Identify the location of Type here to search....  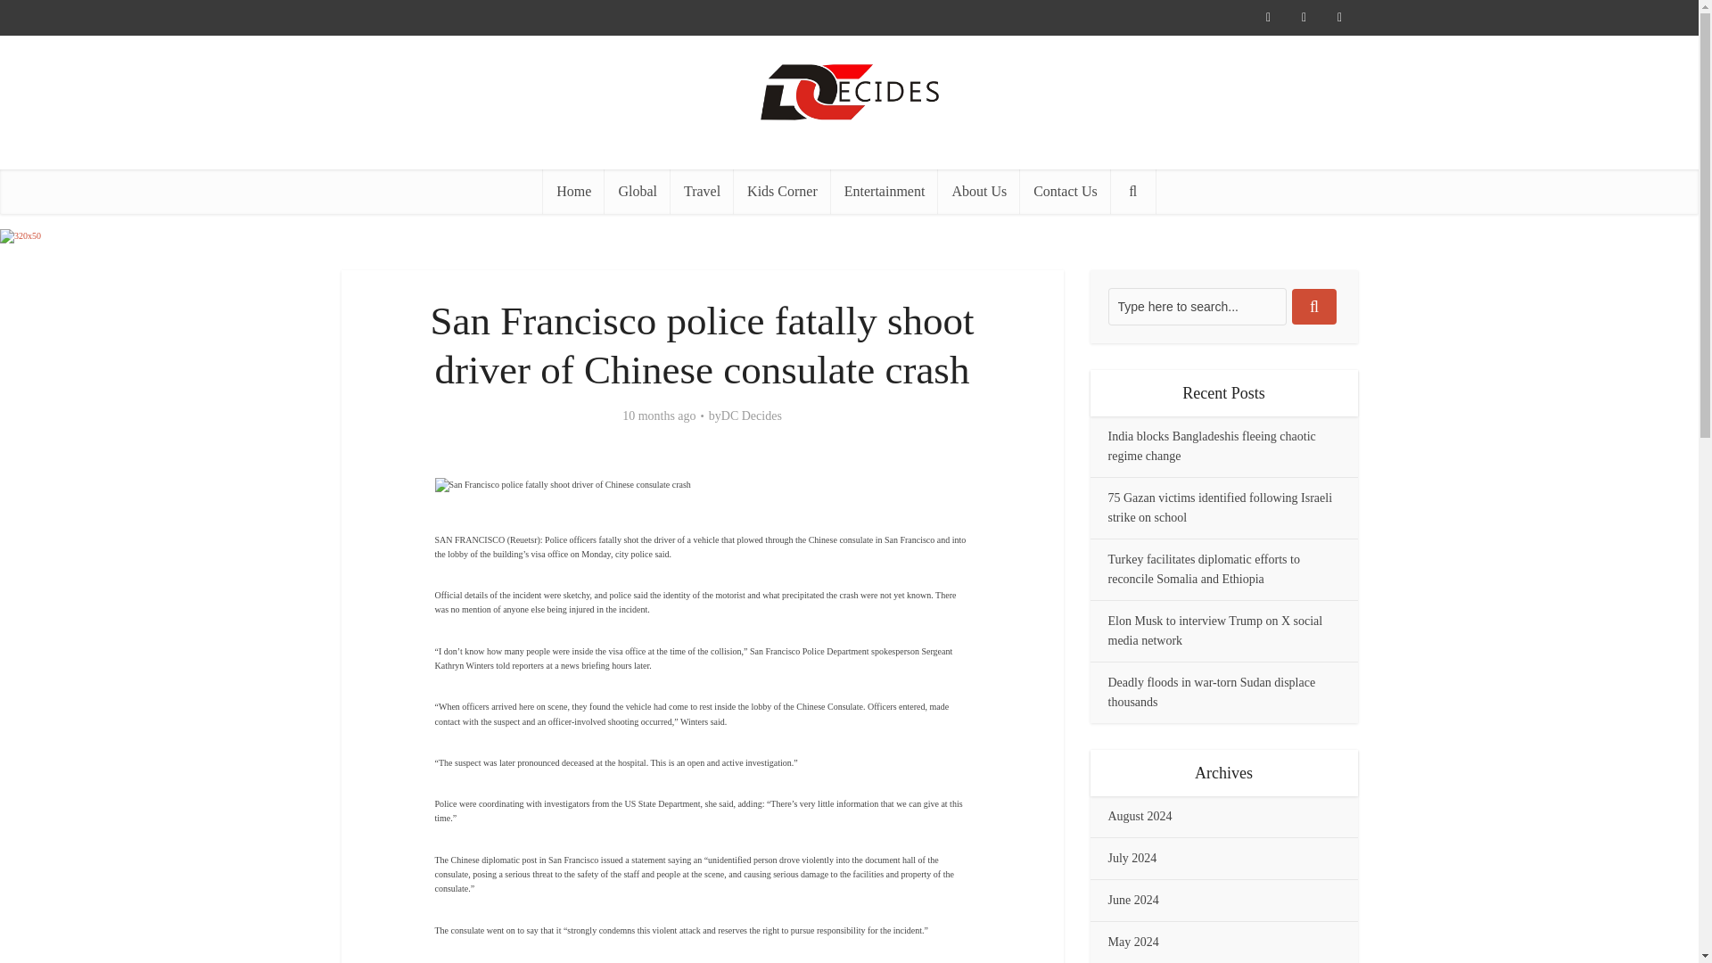
(1197, 307).